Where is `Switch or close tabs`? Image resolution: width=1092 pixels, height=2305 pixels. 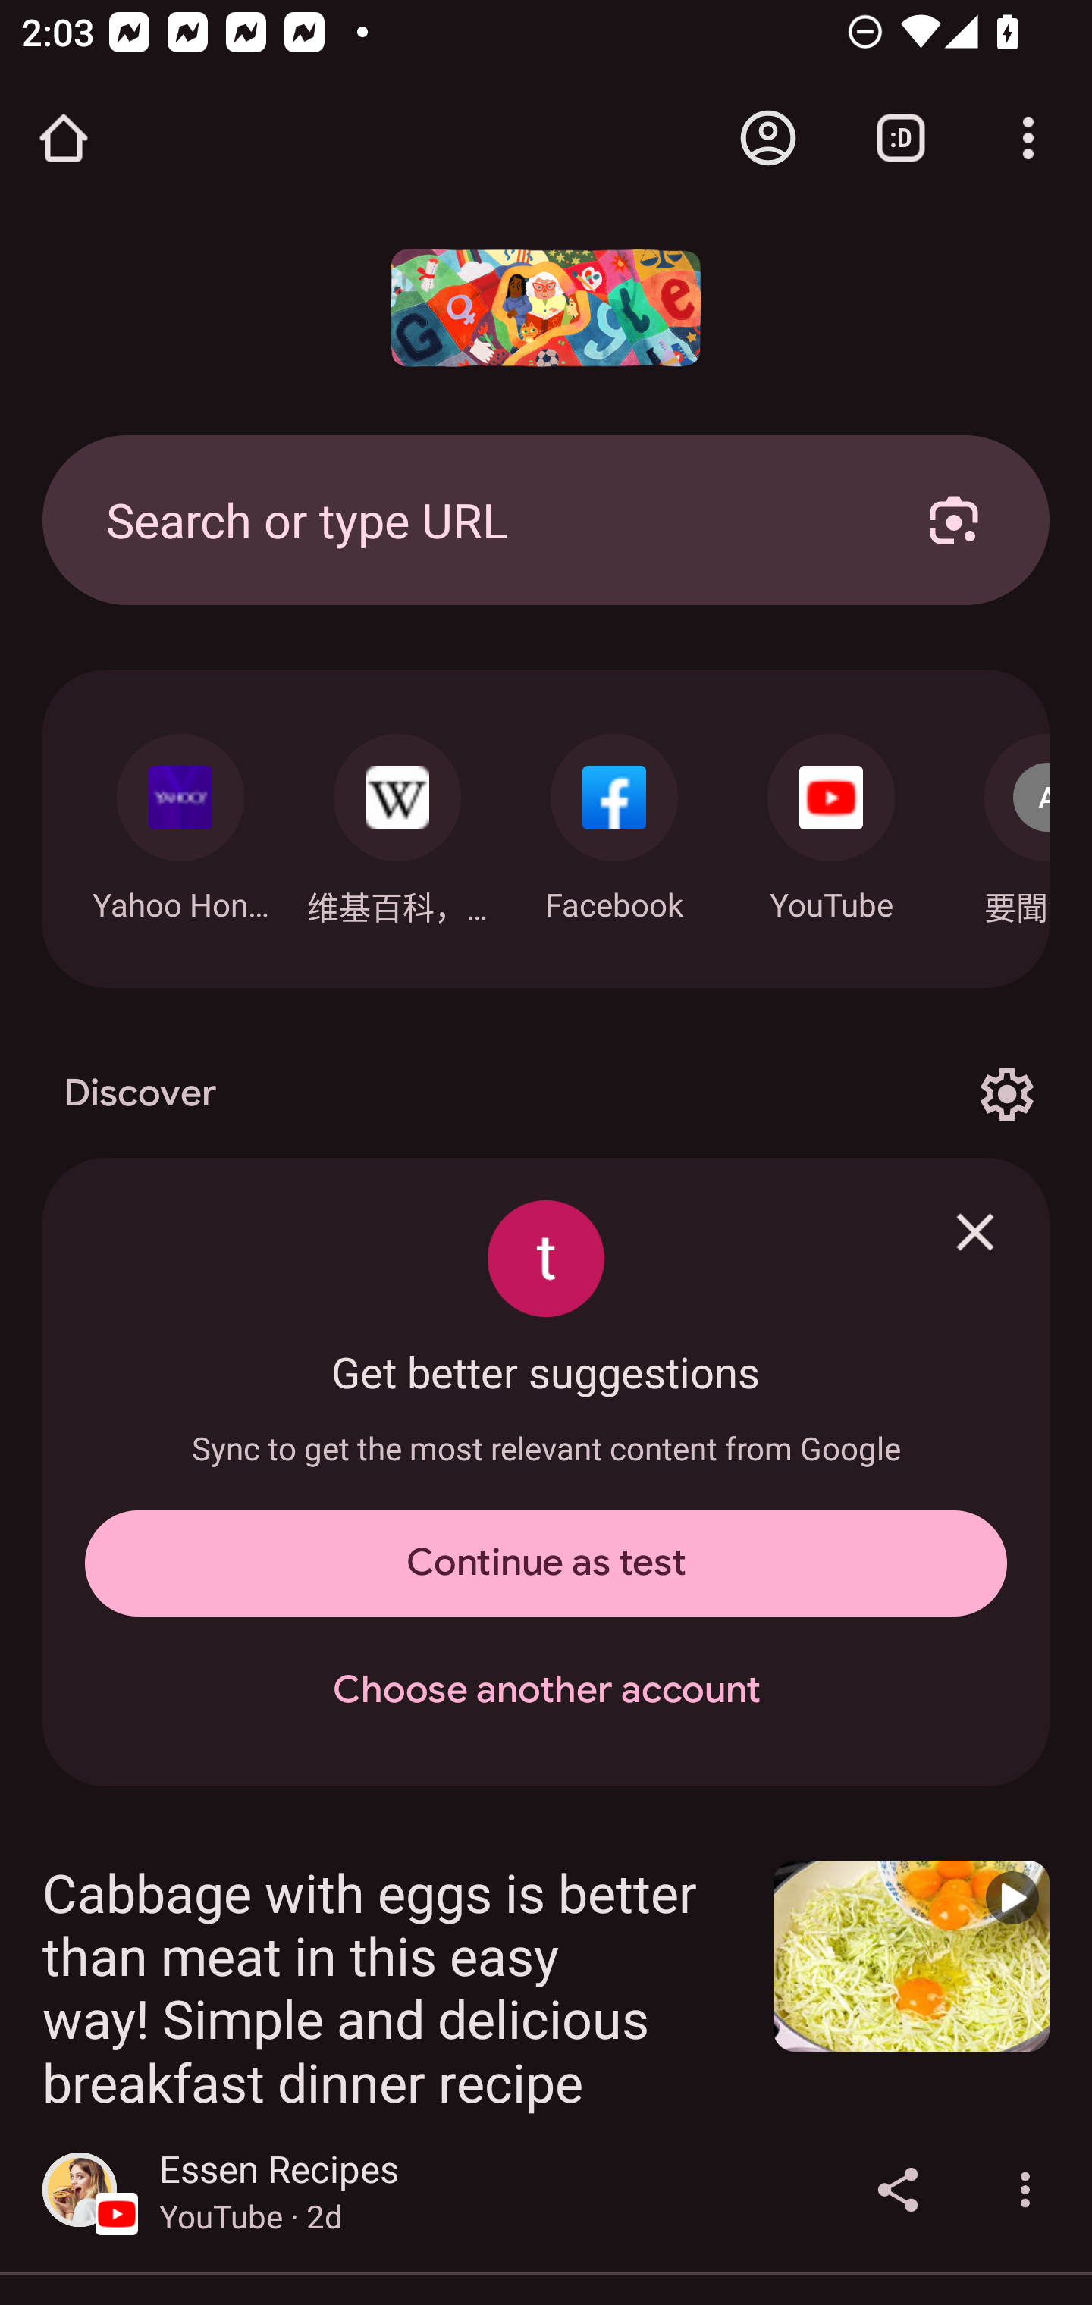
Switch or close tabs is located at coordinates (901, 138).